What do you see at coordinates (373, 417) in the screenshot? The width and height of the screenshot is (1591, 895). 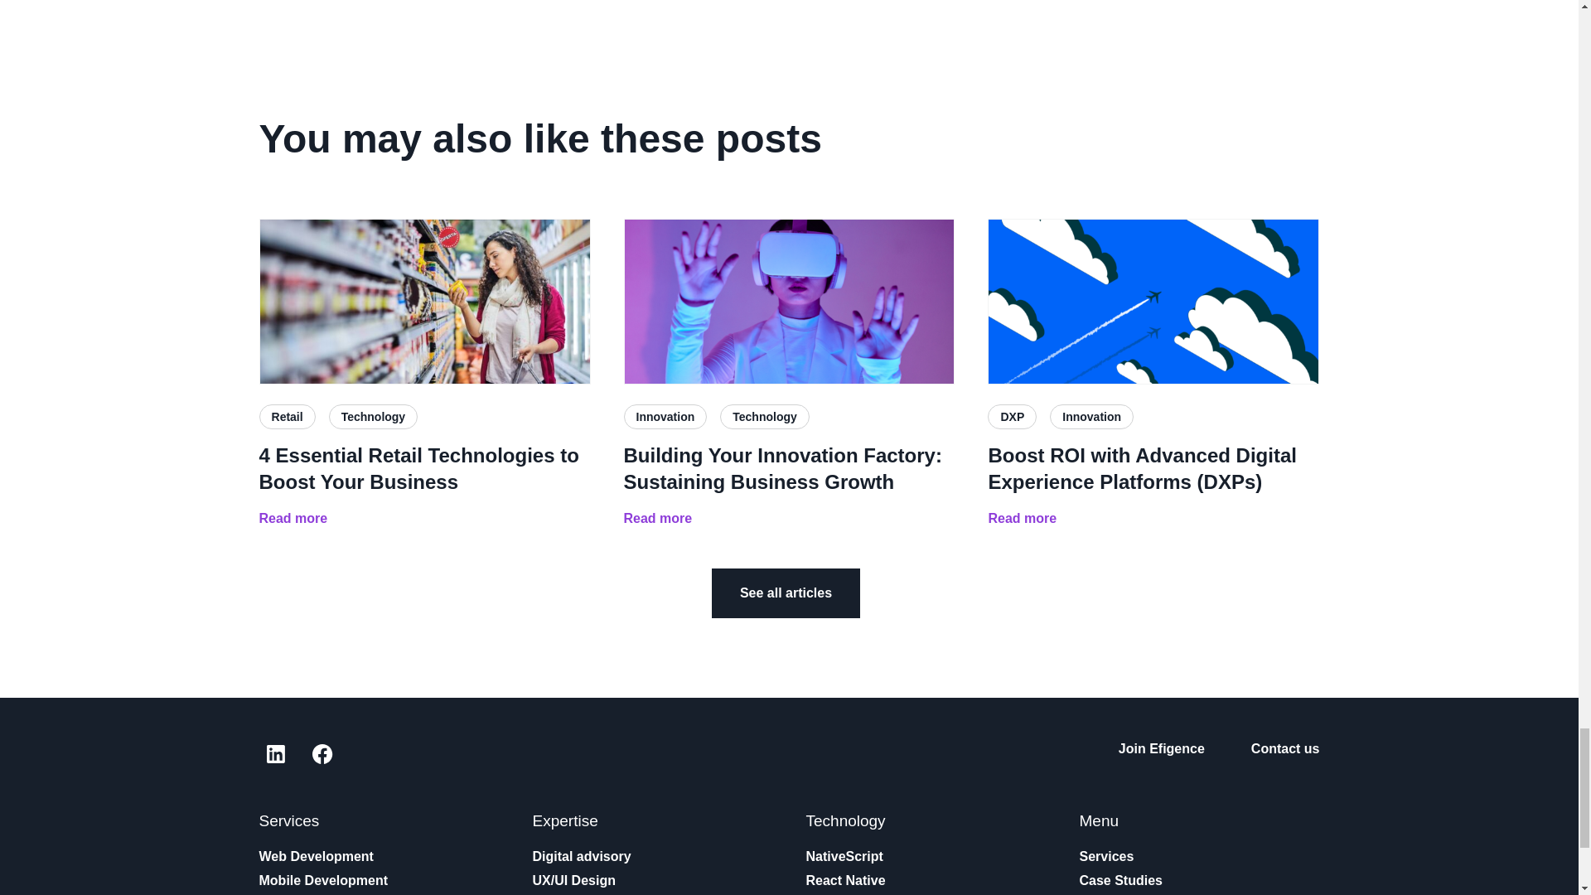 I see `Technology` at bounding box center [373, 417].